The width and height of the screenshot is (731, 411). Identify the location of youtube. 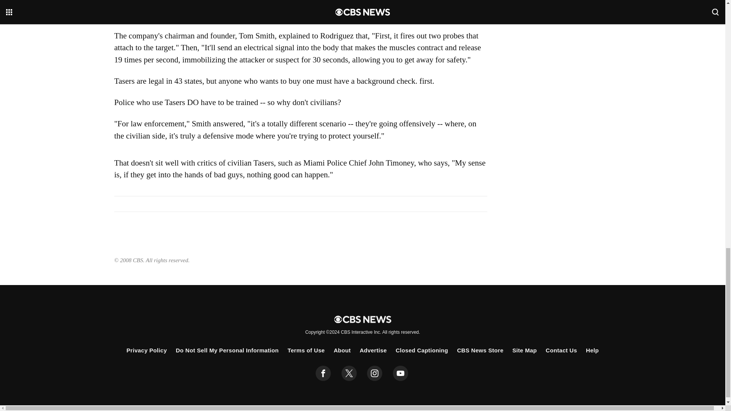
(401, 373).